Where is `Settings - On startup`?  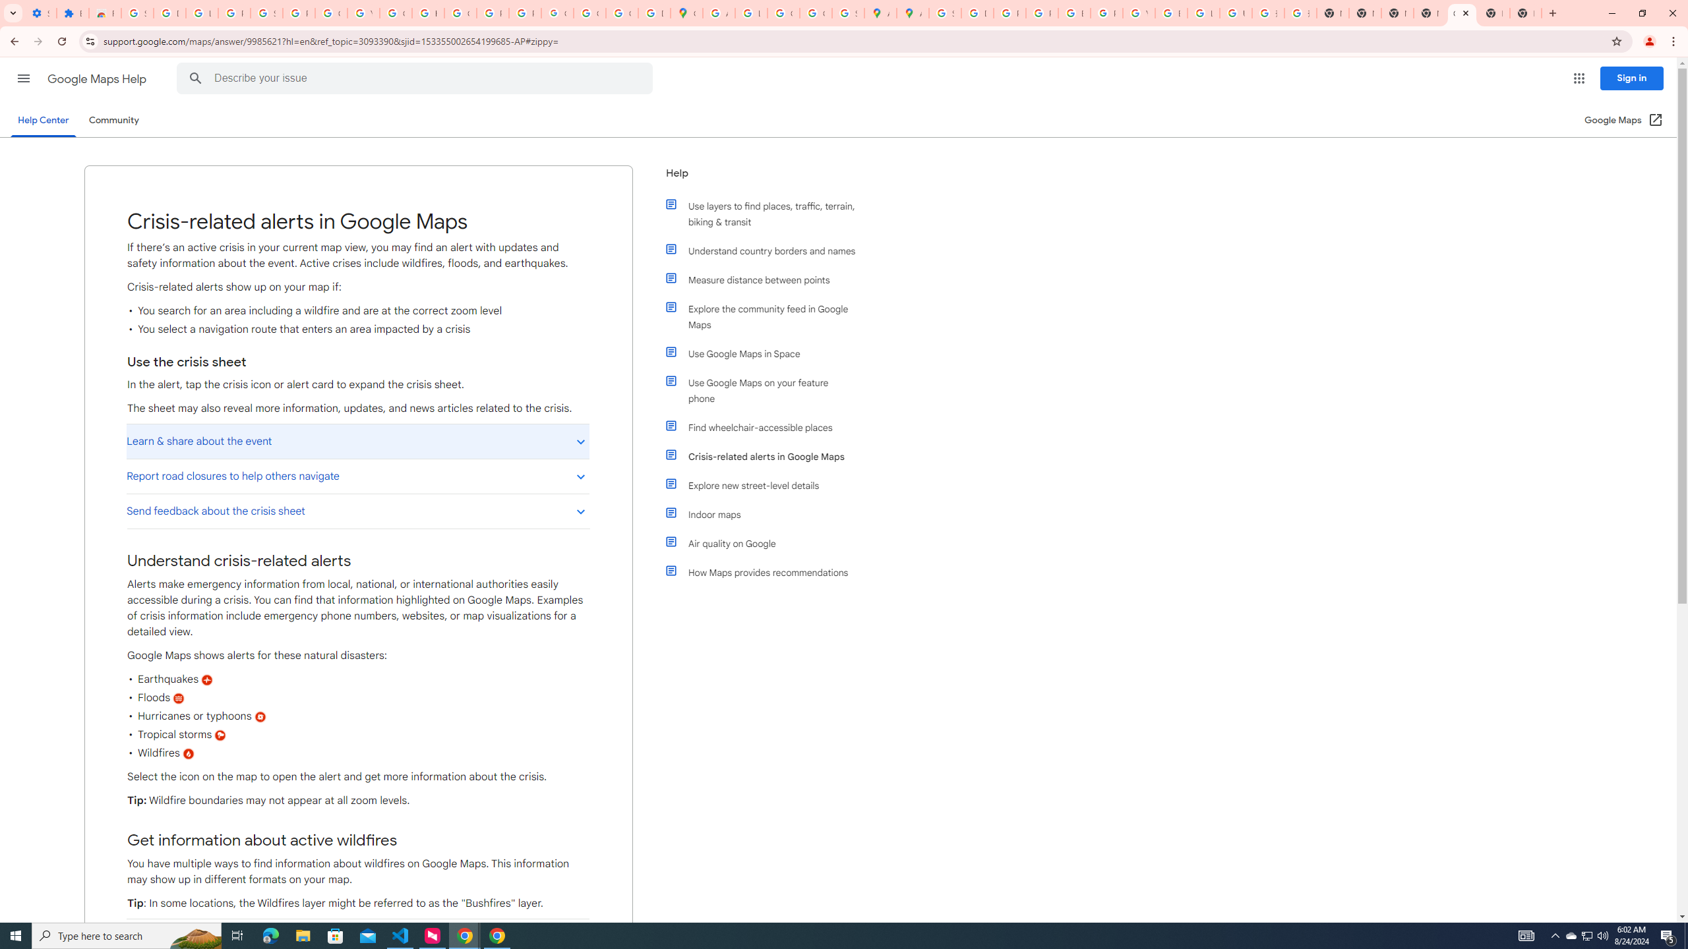 Settings - On startup is located at coordinates (40, 13).